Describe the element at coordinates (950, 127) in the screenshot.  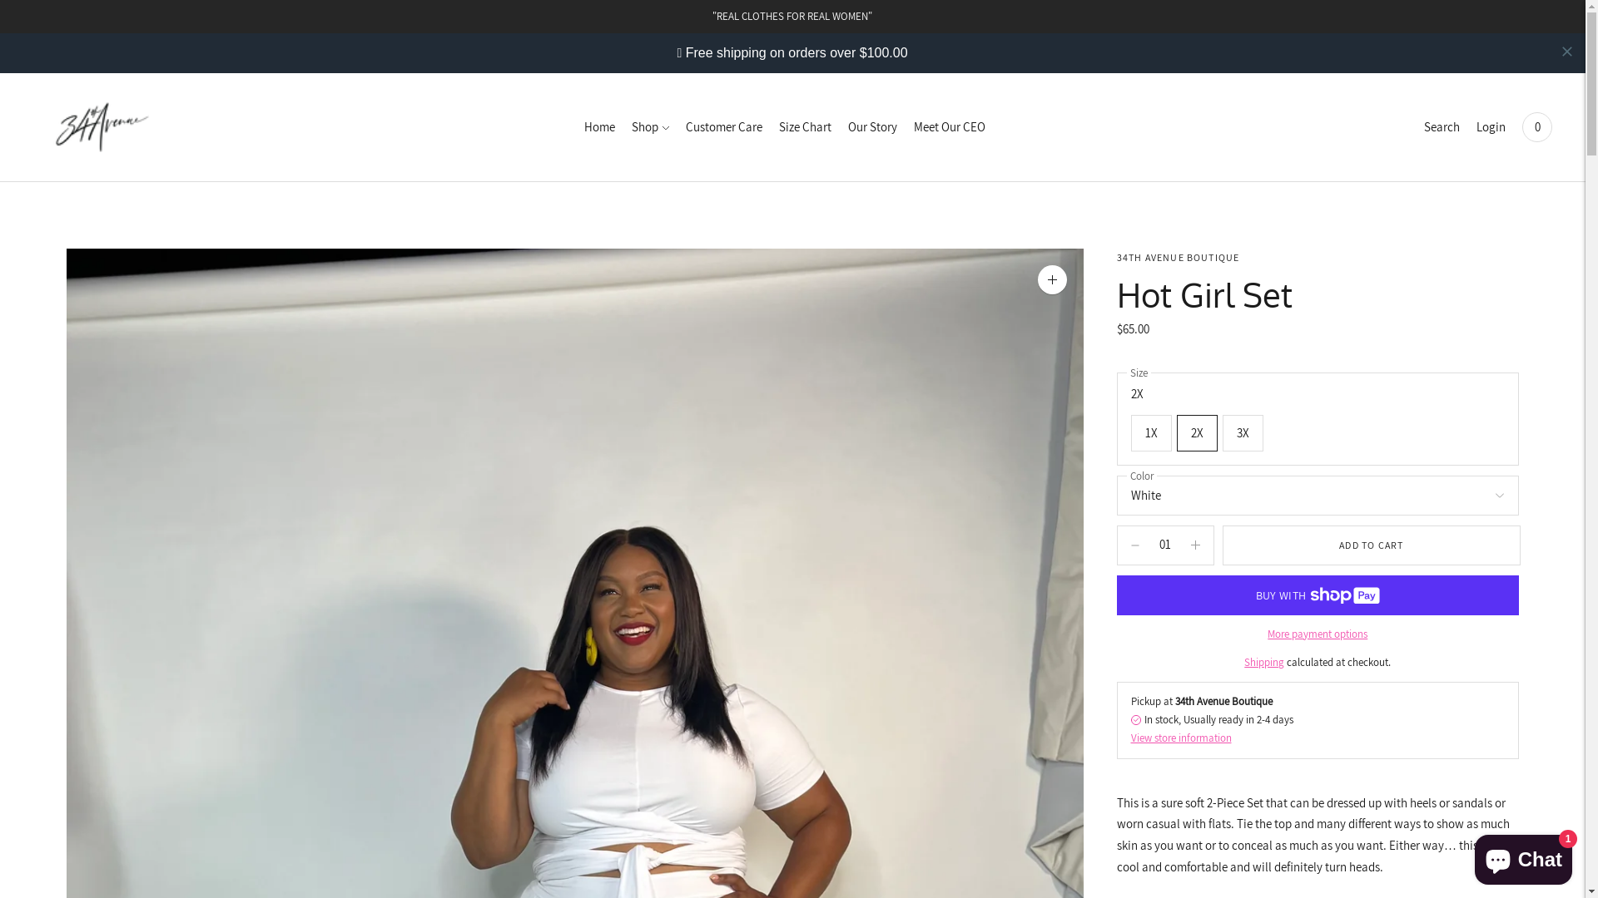
I see `Meet Our CEO` at that location.